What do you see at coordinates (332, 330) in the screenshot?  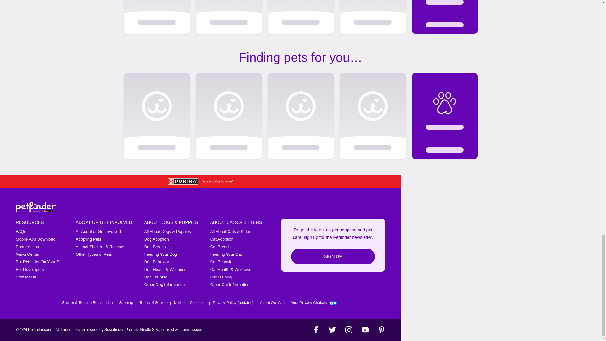 I see `Twitter` at bounding box center [332, 330].